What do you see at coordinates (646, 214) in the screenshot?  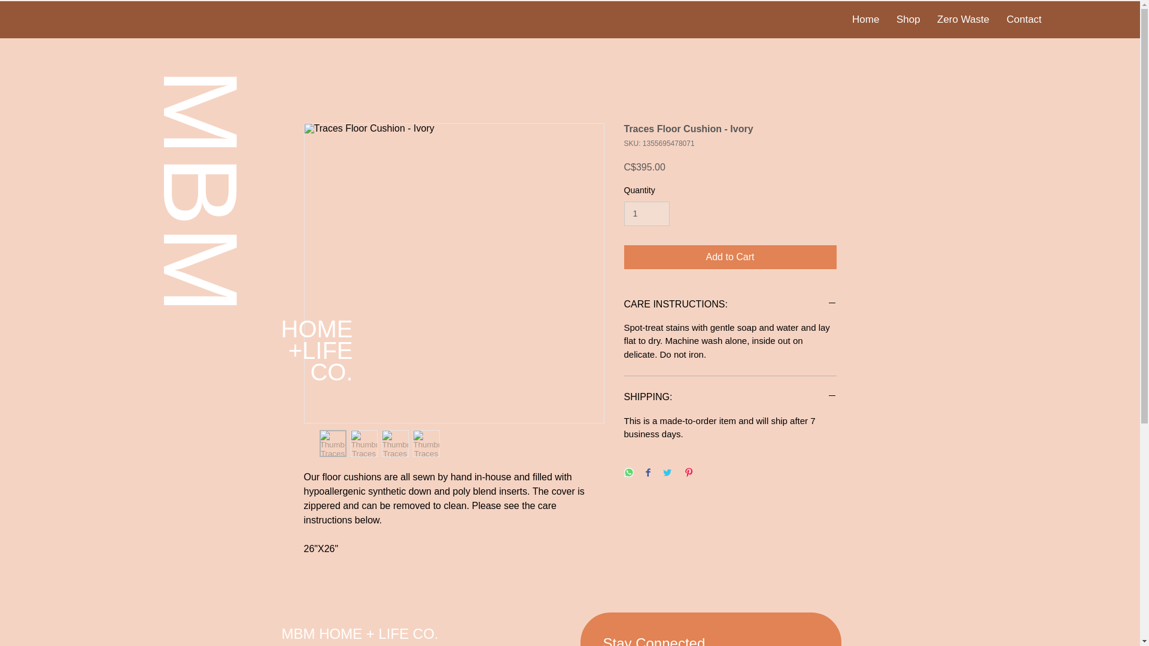 I see `1` at bounding box center [646, 214].